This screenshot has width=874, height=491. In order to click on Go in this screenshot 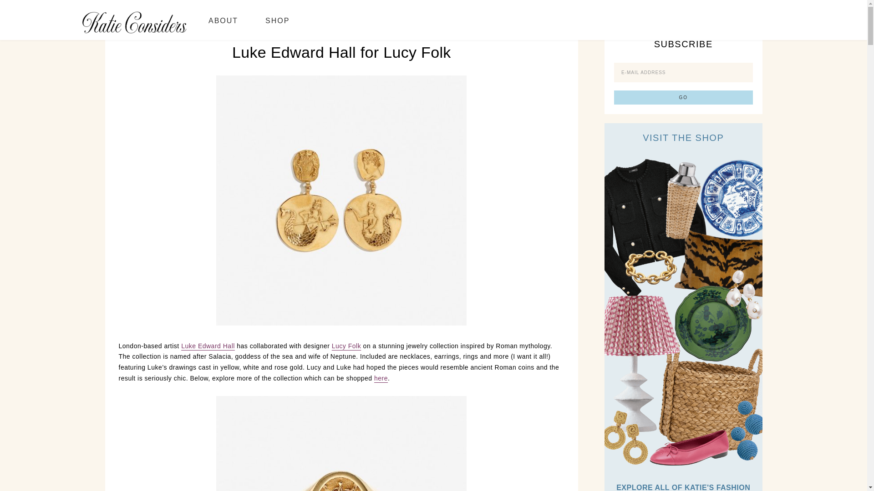, I will do `click(683, 97)`.